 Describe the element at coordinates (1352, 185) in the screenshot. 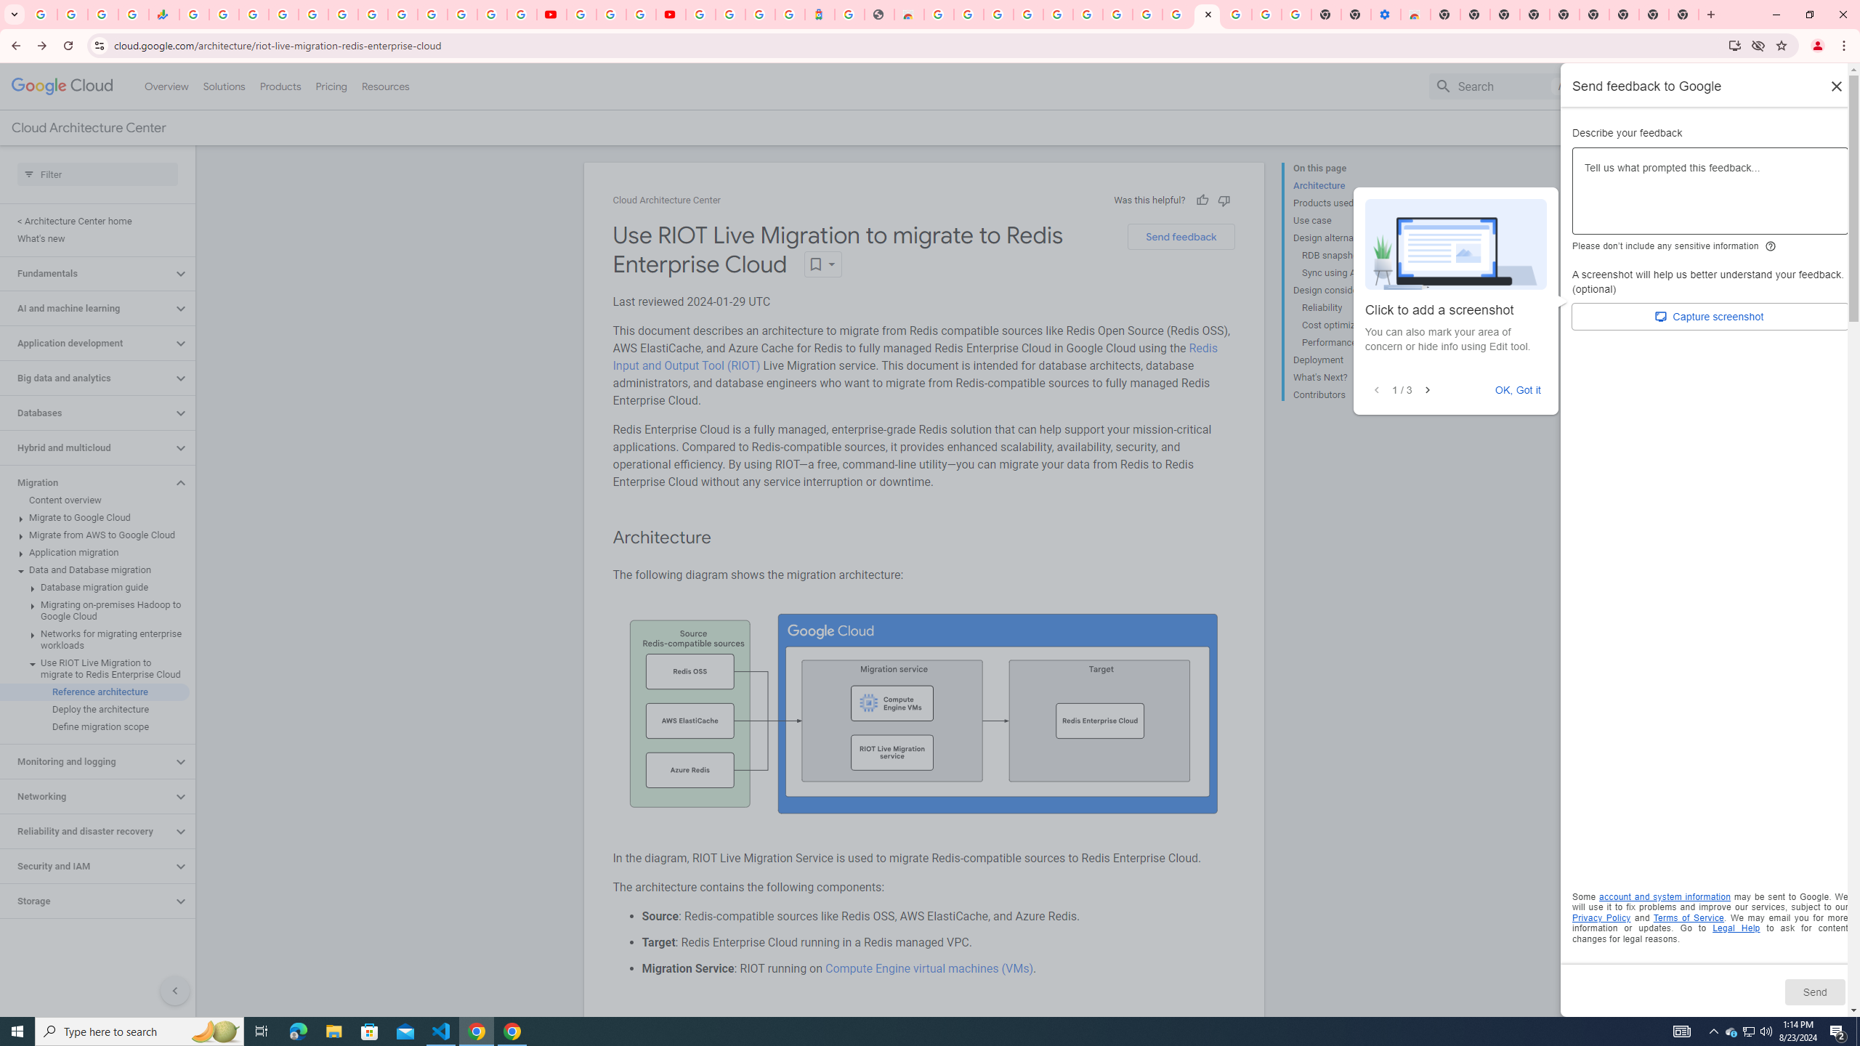

I see `Architecture` at that location.